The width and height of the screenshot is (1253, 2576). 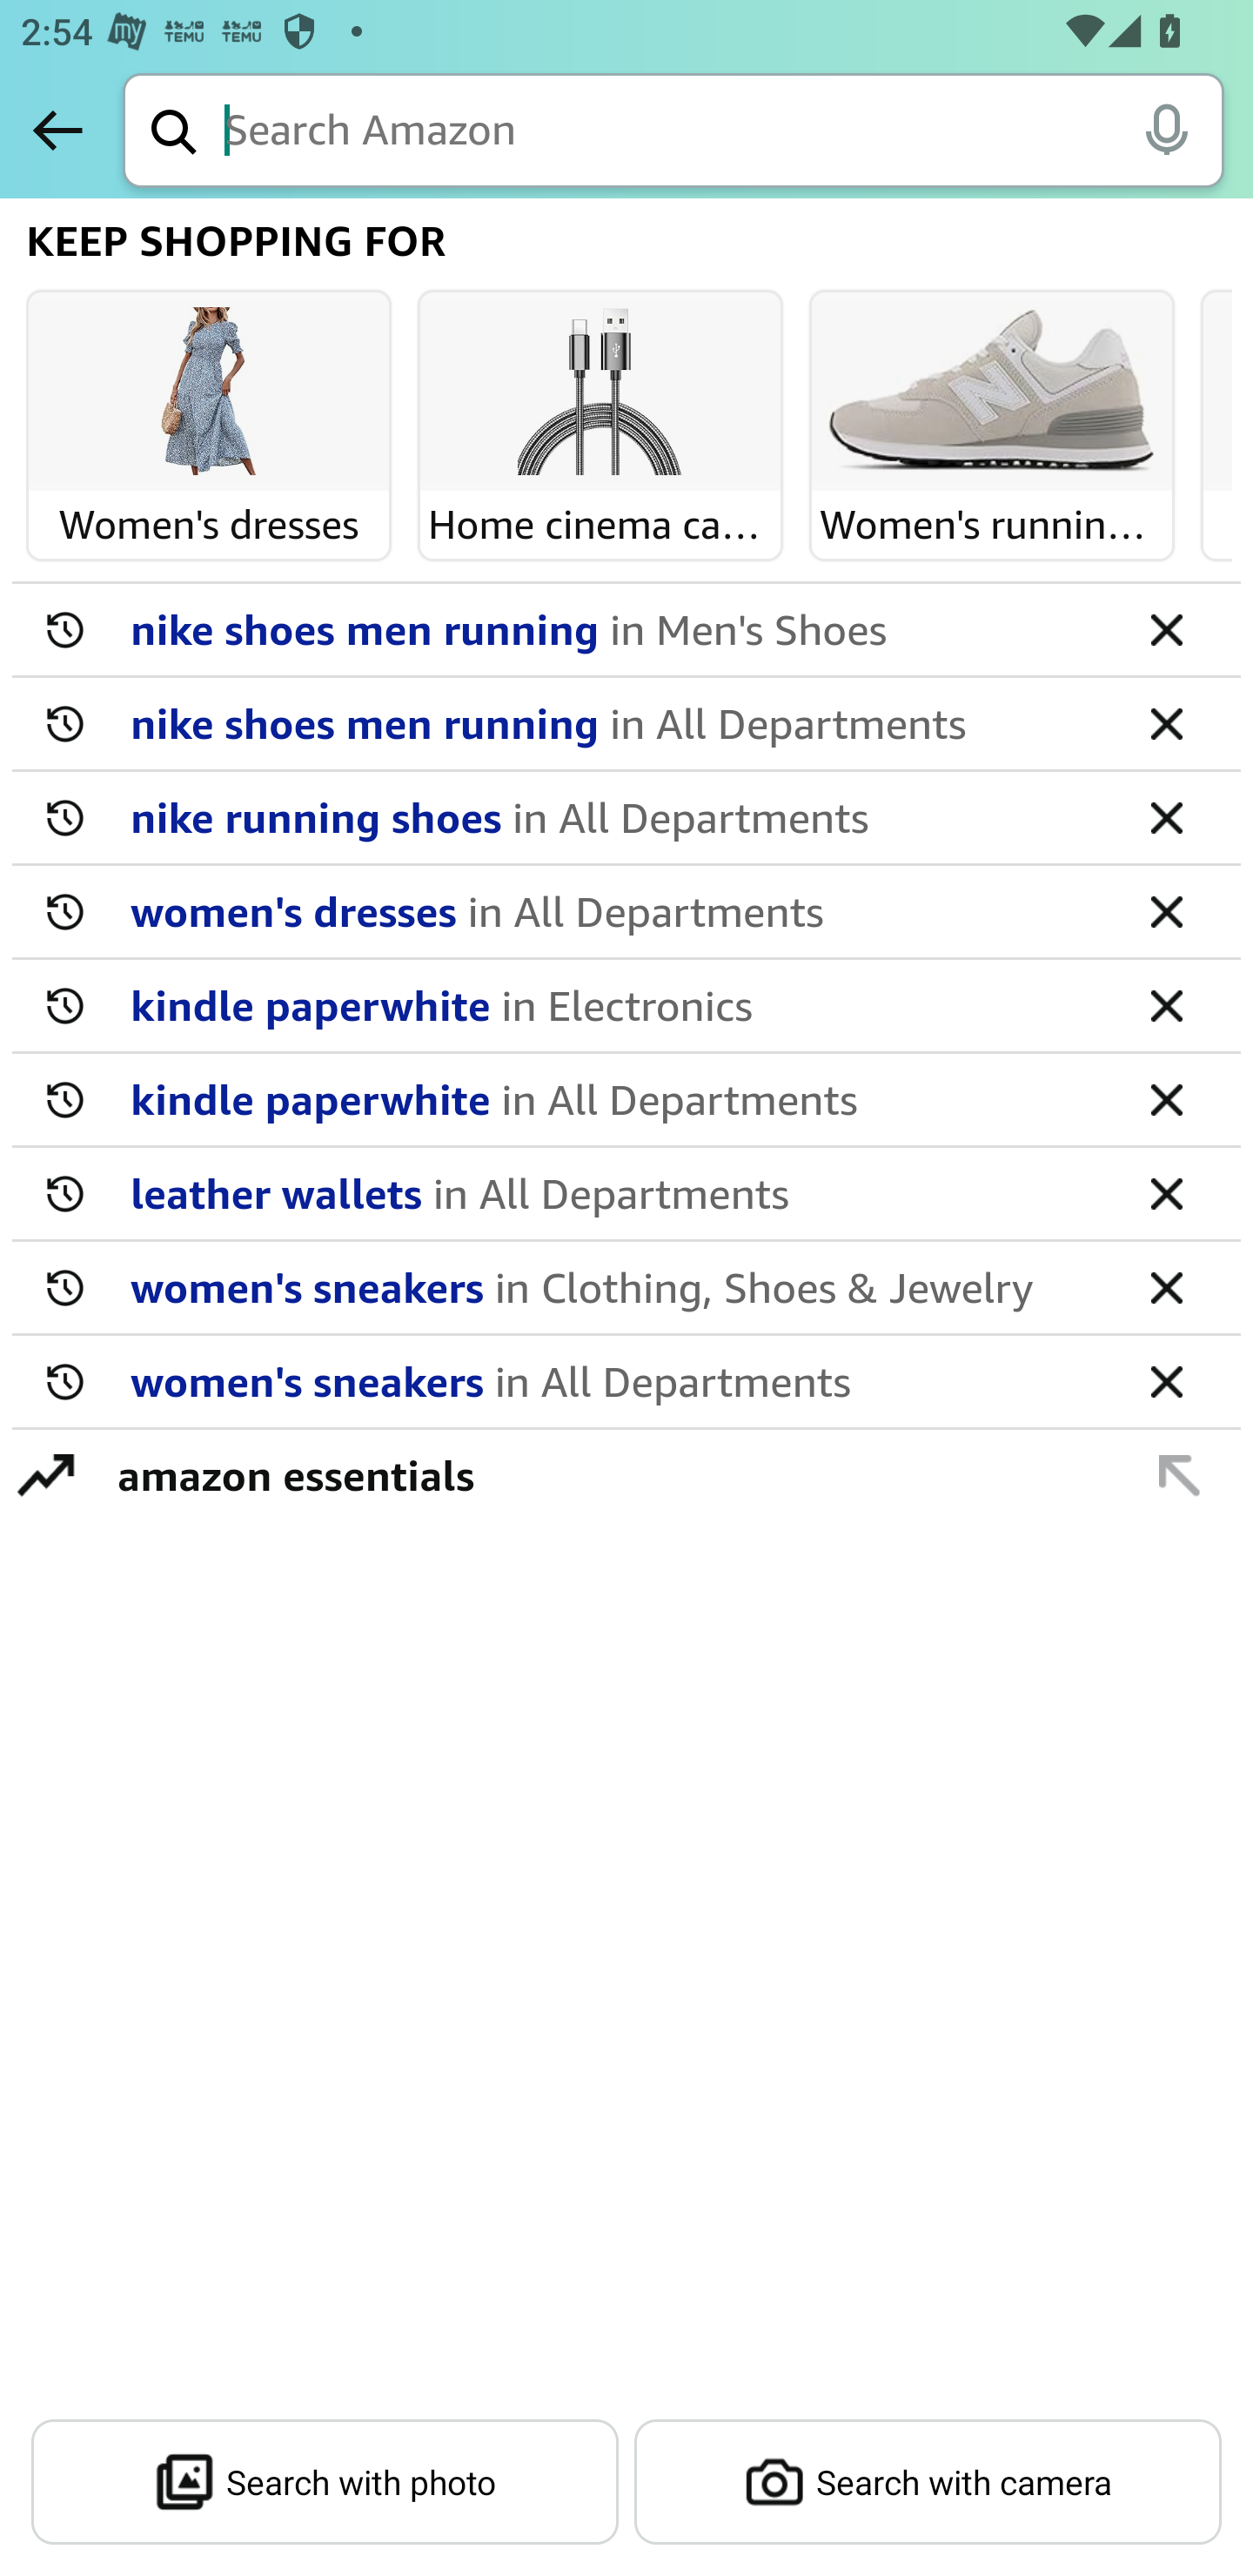 What do you see at coordinates (626, 724) in the screenshot?
I see `nike shoes men running delete` at bounding box center [626, 724].